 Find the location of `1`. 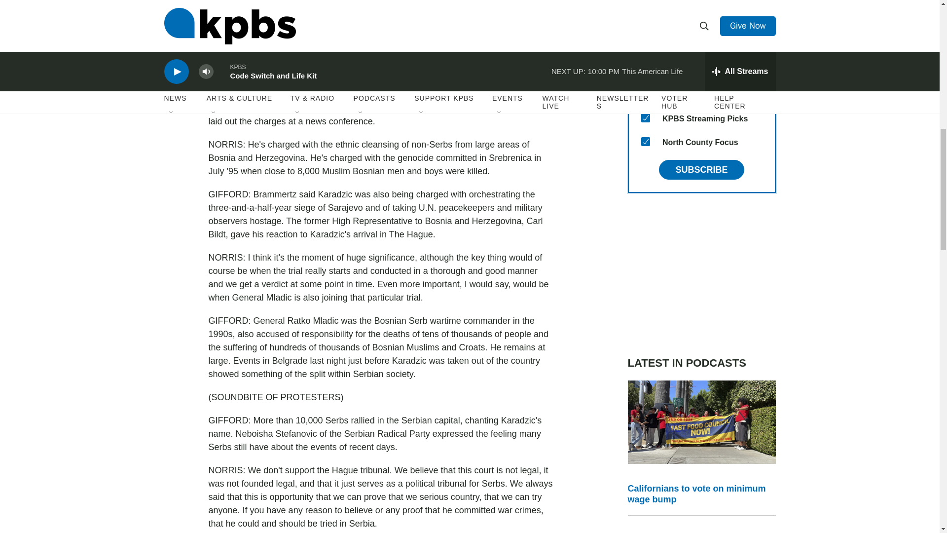

1 is located at coordinates (645, 94).